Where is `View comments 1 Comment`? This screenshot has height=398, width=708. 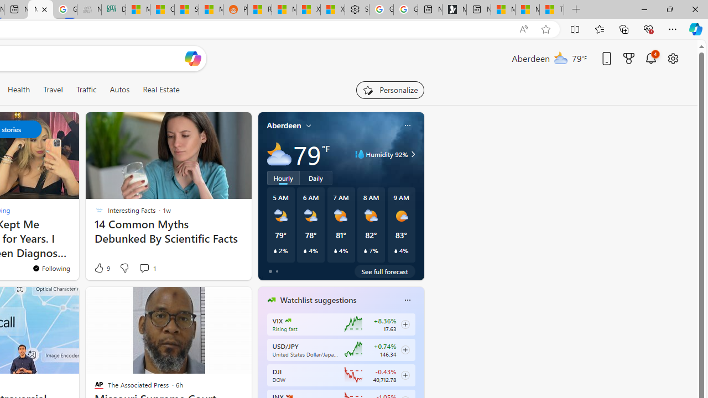 View comments 1 Comment is located at coordinates (147, 268).